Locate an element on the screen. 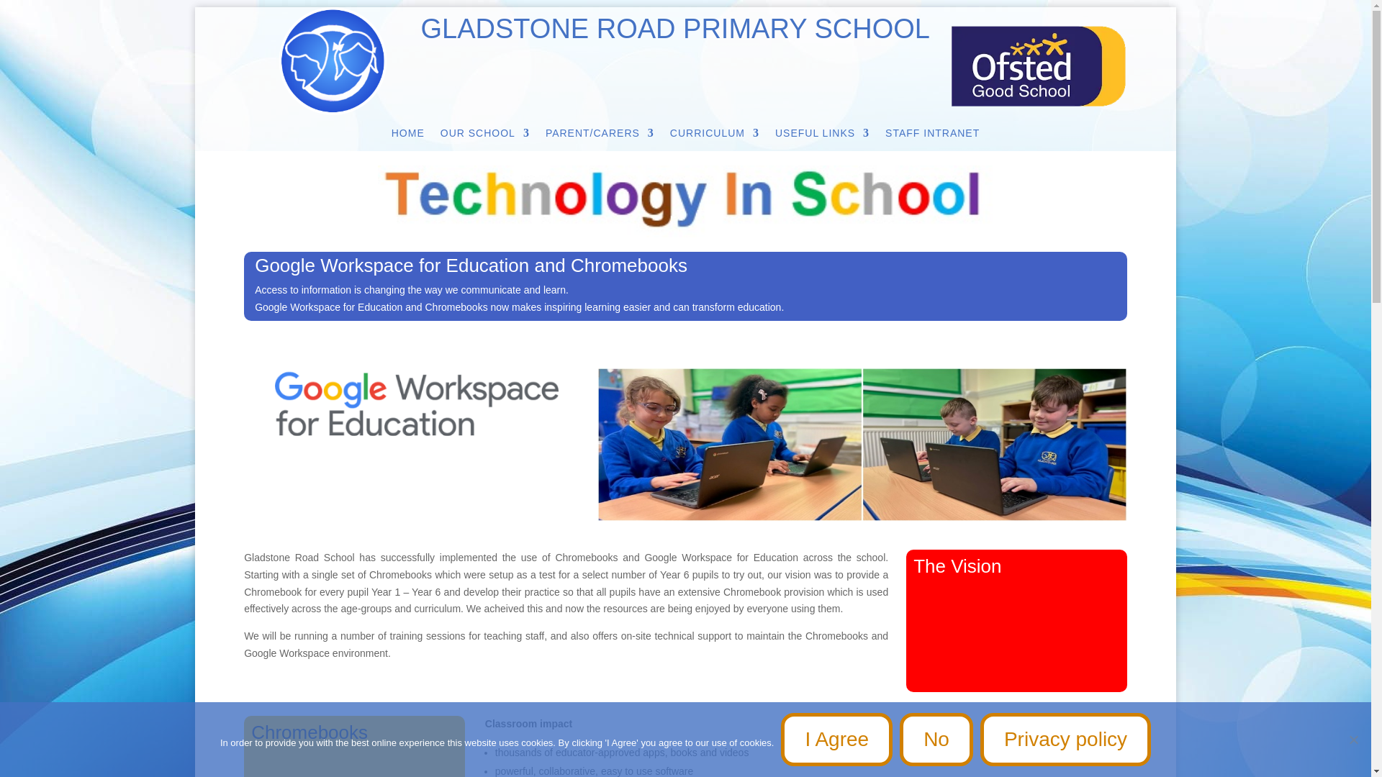 This screenshot has width=1382, height=777. CB Pic is located at coordinates (862, 444).